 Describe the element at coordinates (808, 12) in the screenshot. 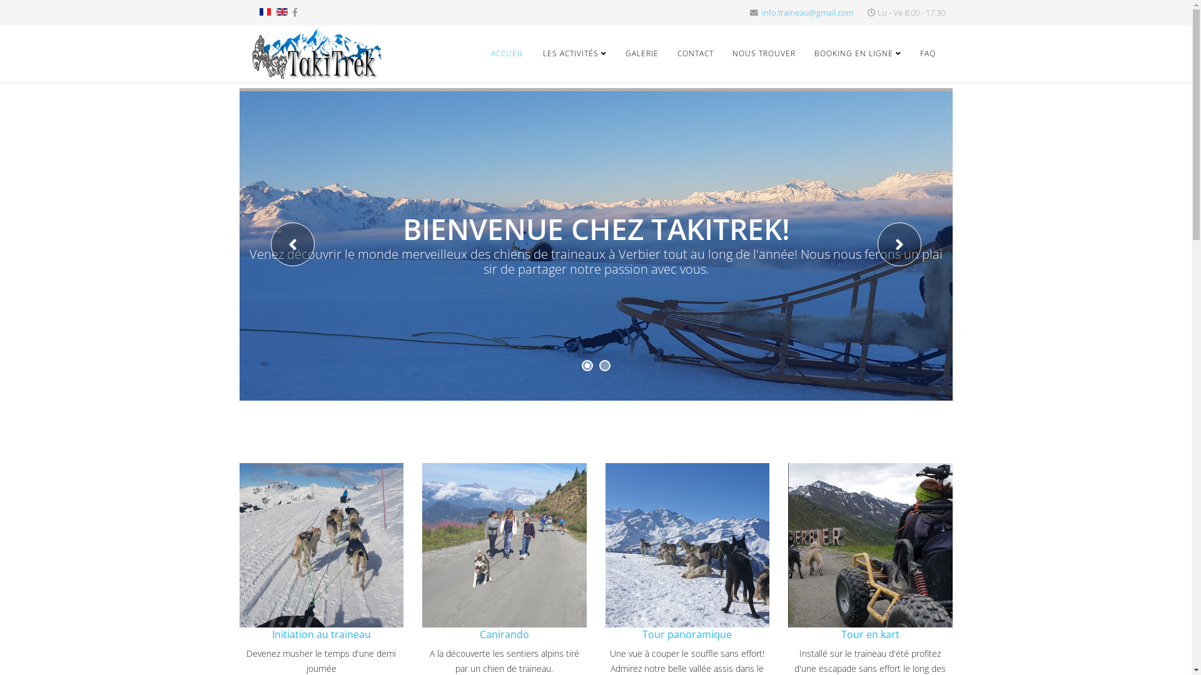

I see `info.traineau@gmail.com` at that location.